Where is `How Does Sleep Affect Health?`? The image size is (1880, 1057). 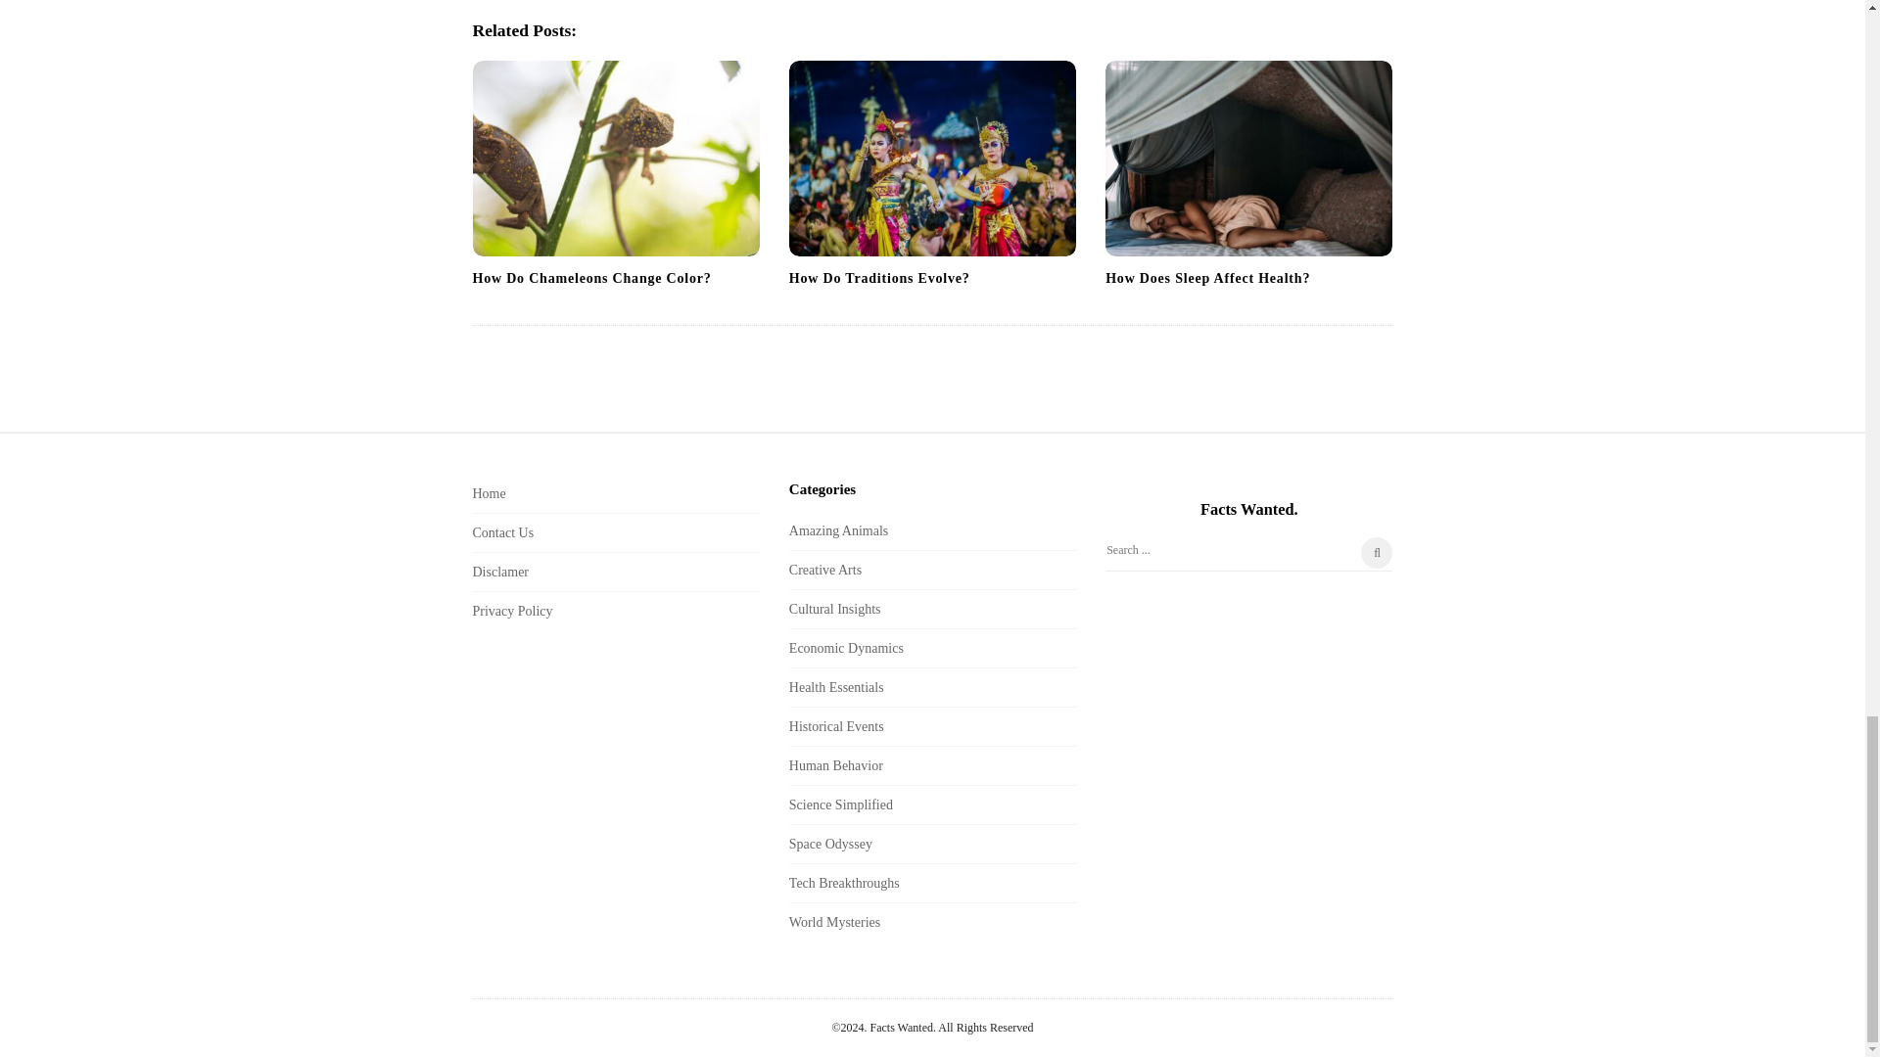 How Does Sleep Affect Health? is located at coordinates (1207, 278).